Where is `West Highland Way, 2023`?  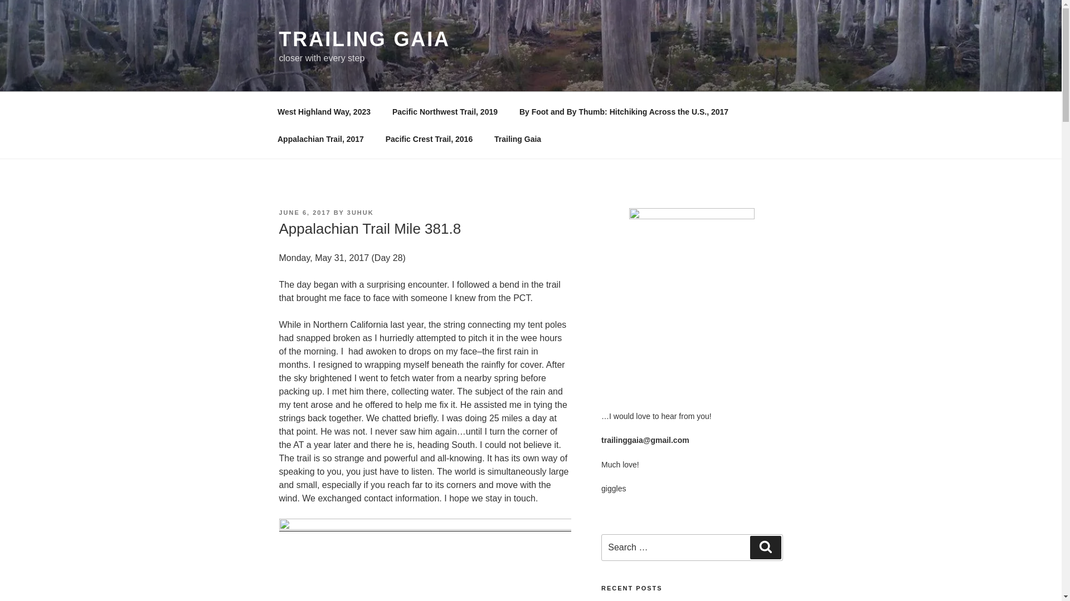 West Highland Way, 2023 is located at coordinates (323, 111).